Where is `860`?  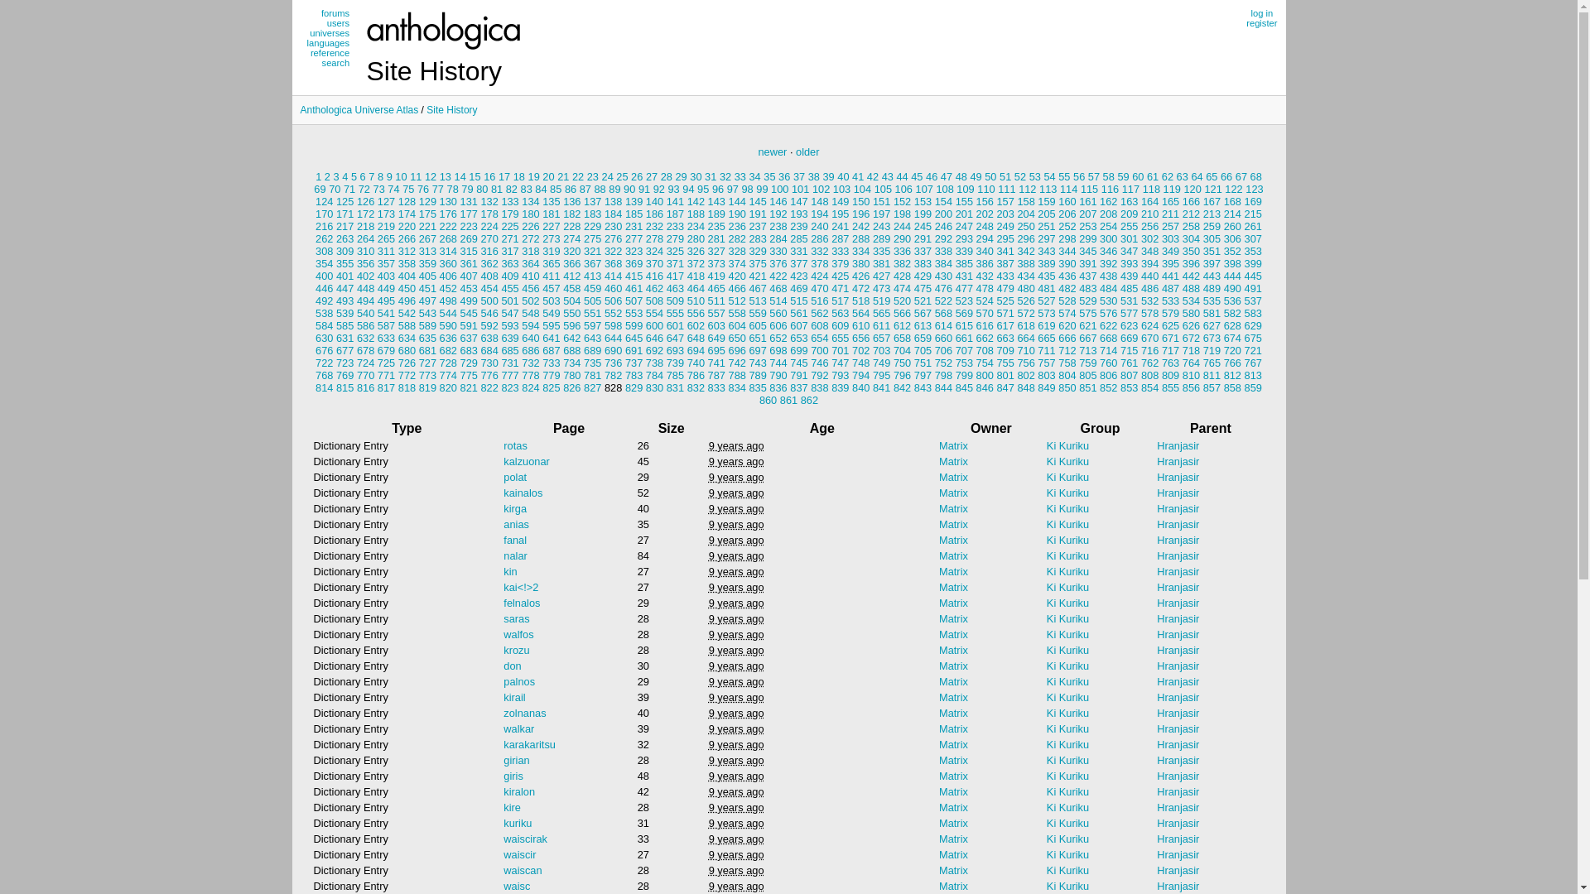 860 is located at coordinates (768, 401).